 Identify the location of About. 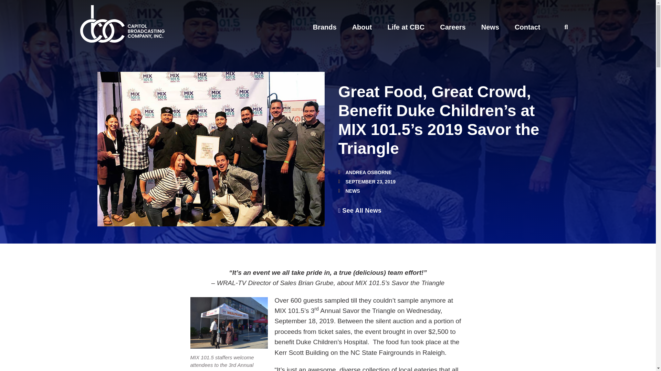
(362, 27).